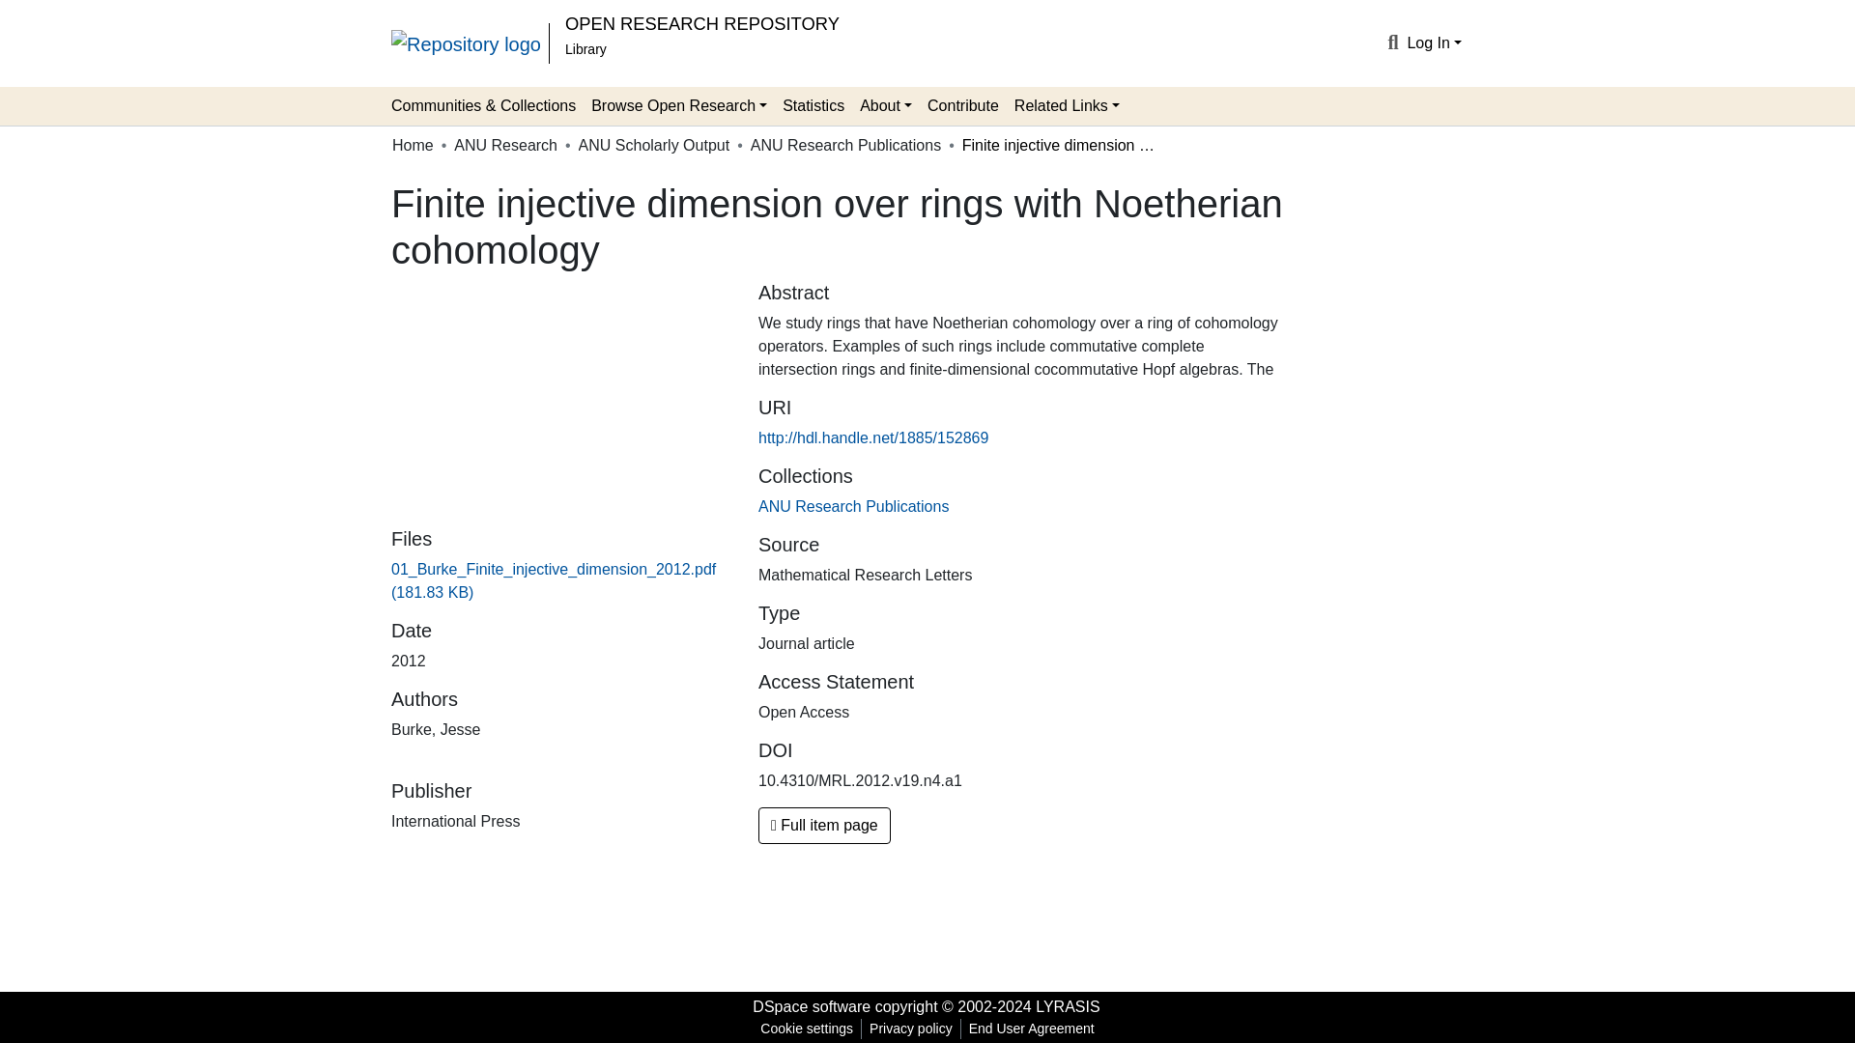  Describe the element at coordinates (585, 49) in the screenshot. I see `Library` at that location.